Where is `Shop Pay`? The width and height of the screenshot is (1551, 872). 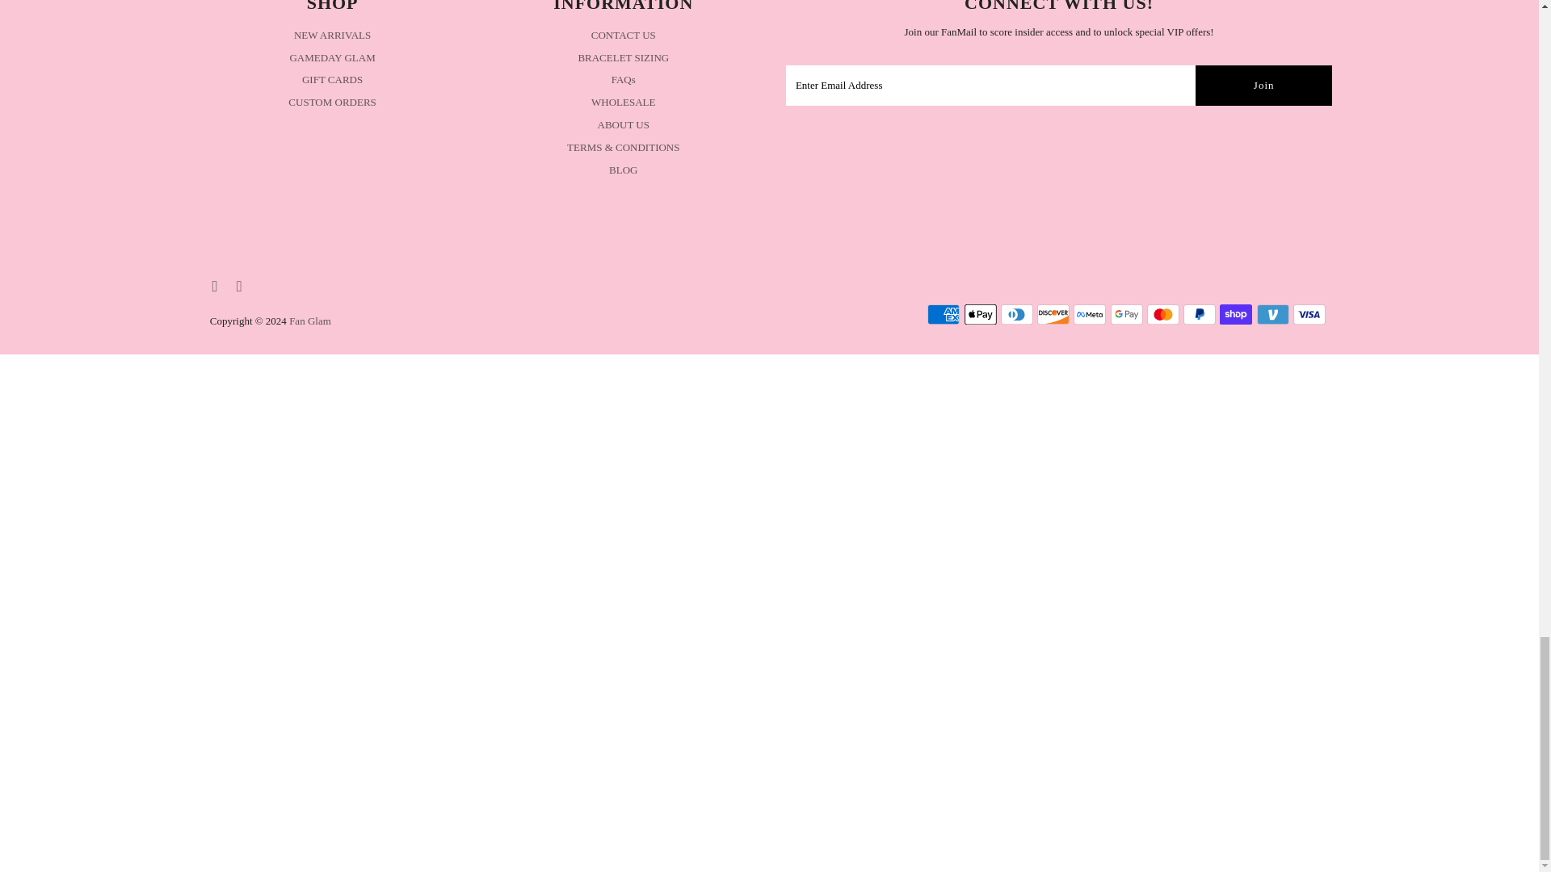
Shop Pay is located at coordinates (1235, 313).